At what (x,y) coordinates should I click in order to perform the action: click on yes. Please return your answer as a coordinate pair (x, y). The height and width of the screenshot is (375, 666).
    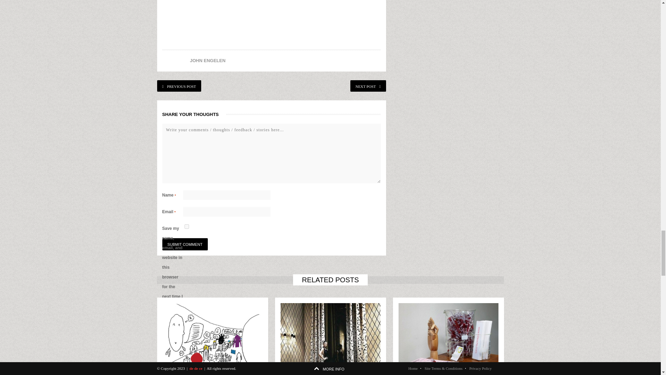
    Looking at the image, I should click on (187, 226).